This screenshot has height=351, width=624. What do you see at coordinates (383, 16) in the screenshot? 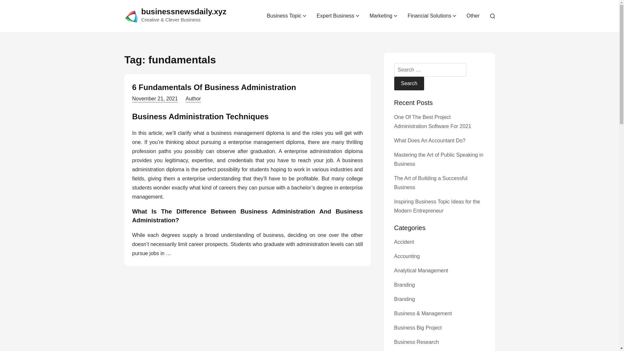
I see `Marketing` at bounding box center [383, 16].